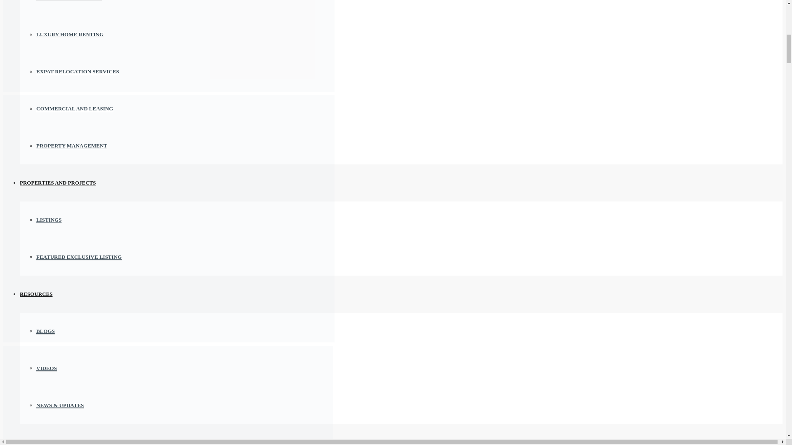 This screenshot has width=792, height=445. I want to click on PROPERTY MANAGEMENT, so click(72, 145).